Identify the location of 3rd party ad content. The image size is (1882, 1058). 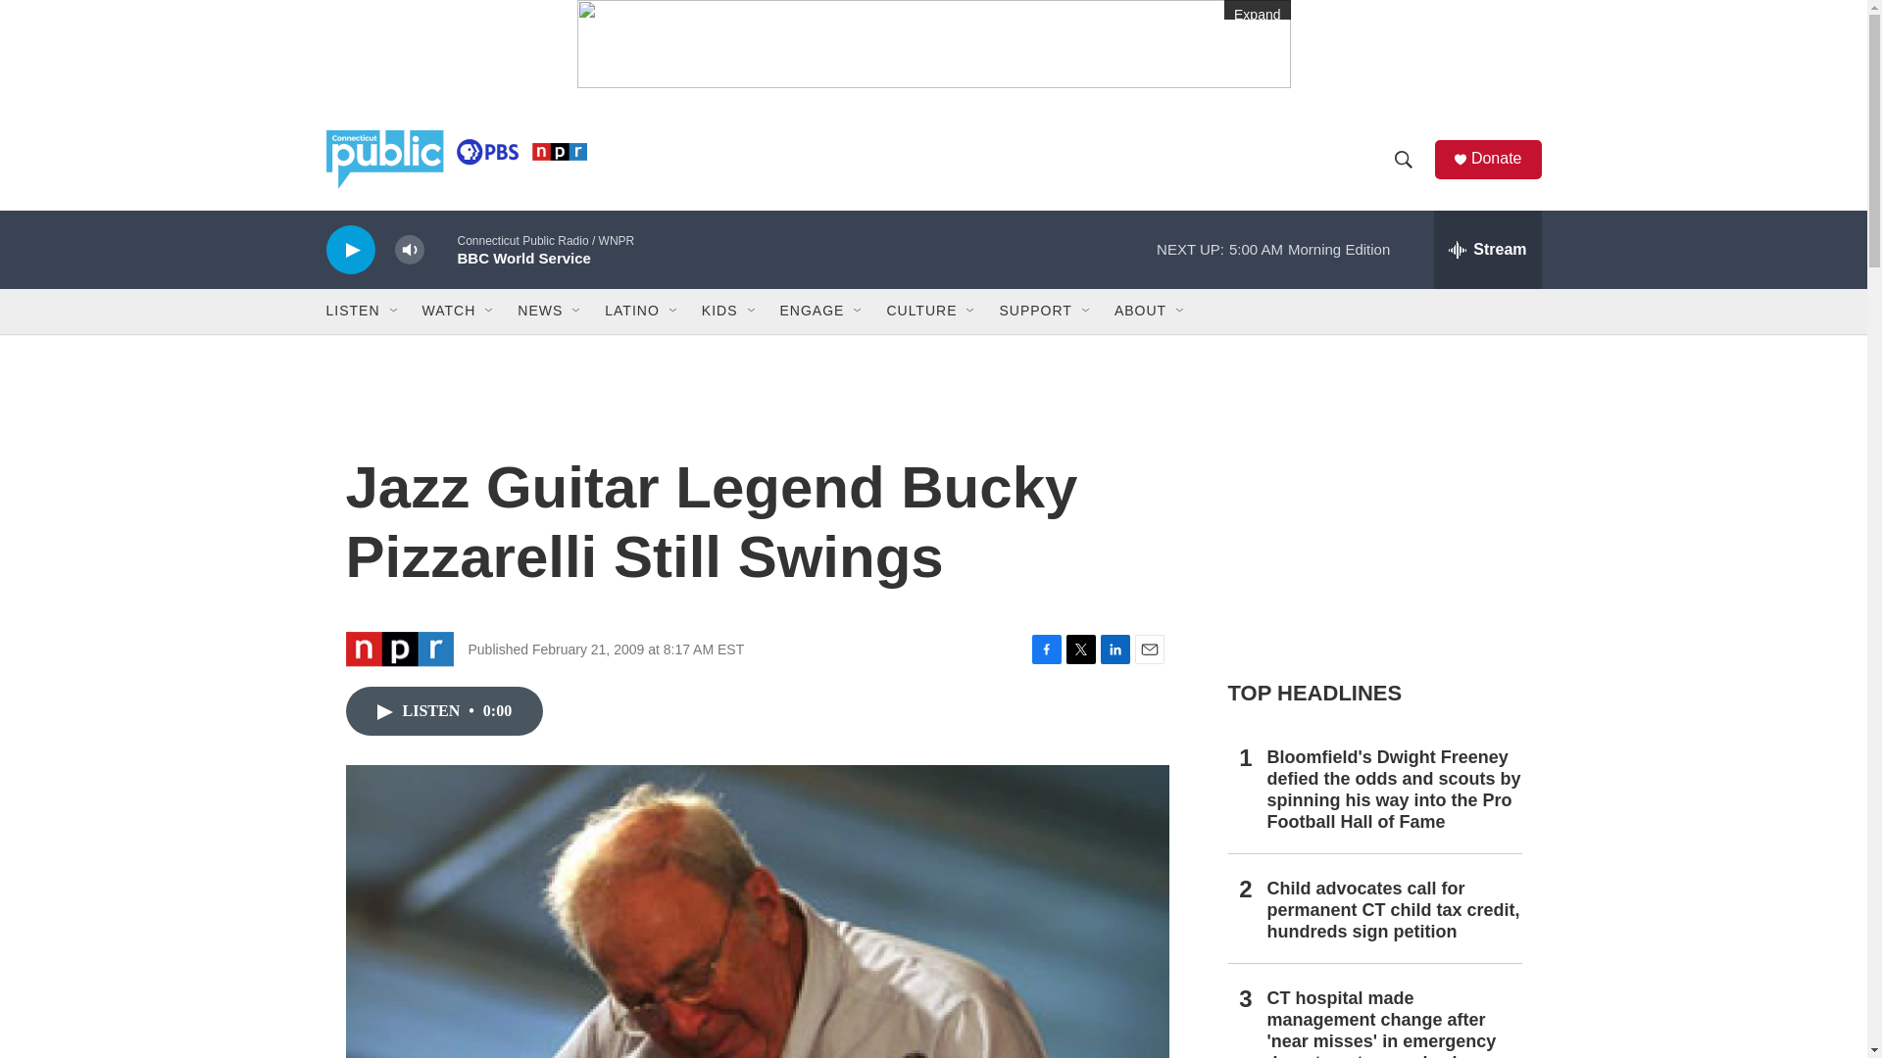
(1373, 517).